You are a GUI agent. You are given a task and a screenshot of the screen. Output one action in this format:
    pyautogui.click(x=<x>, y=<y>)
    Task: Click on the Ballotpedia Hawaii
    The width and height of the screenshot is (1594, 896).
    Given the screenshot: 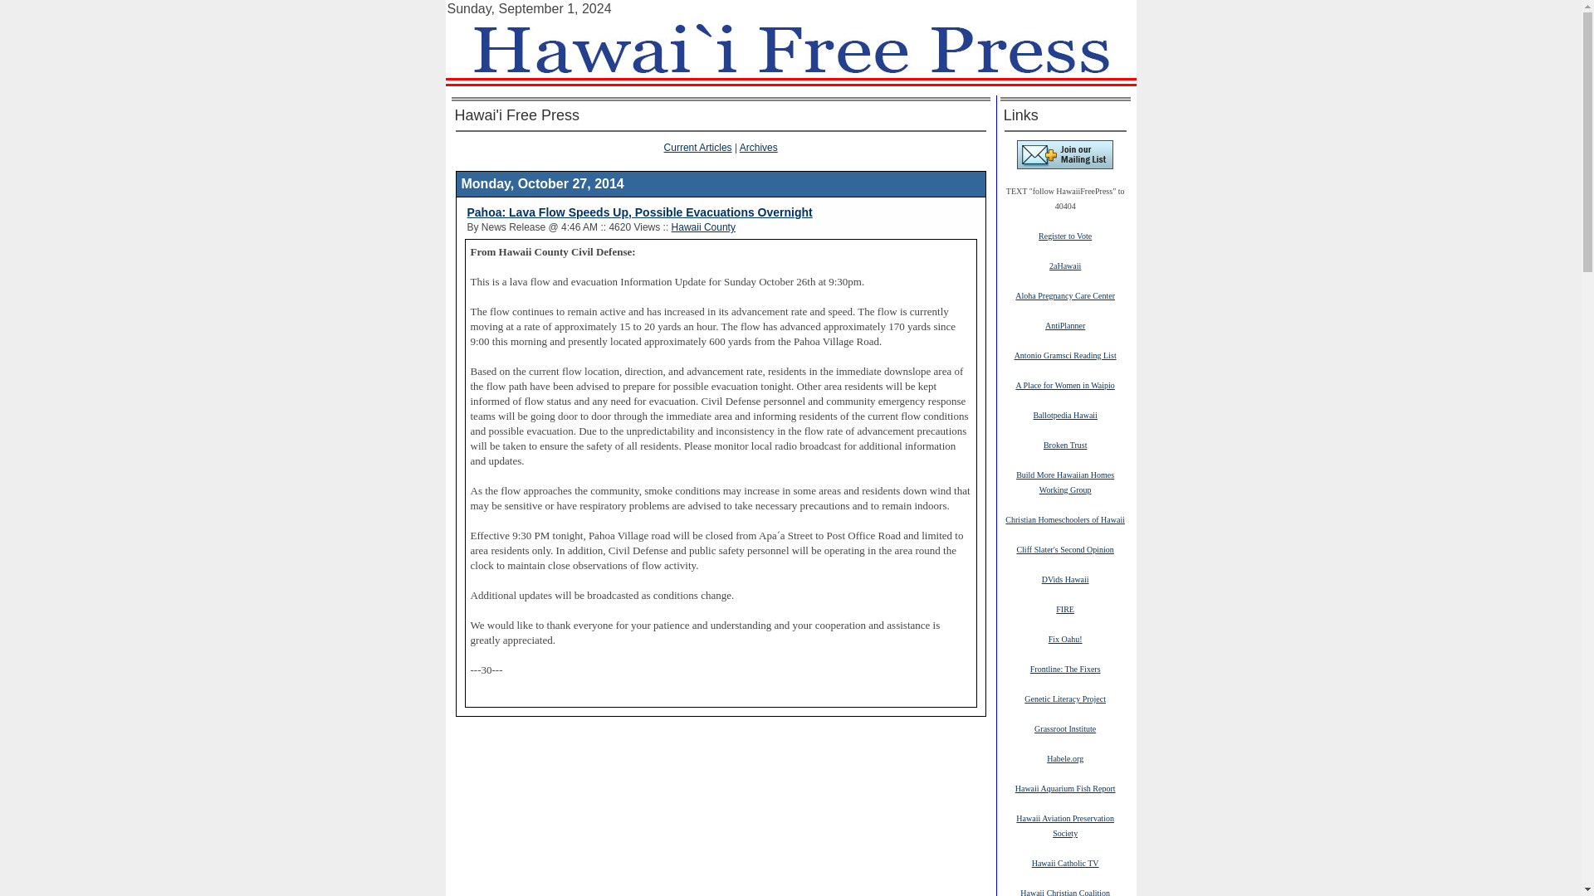 What is the action you would take?
    pyautogui.click(x=1064, y=414)
    